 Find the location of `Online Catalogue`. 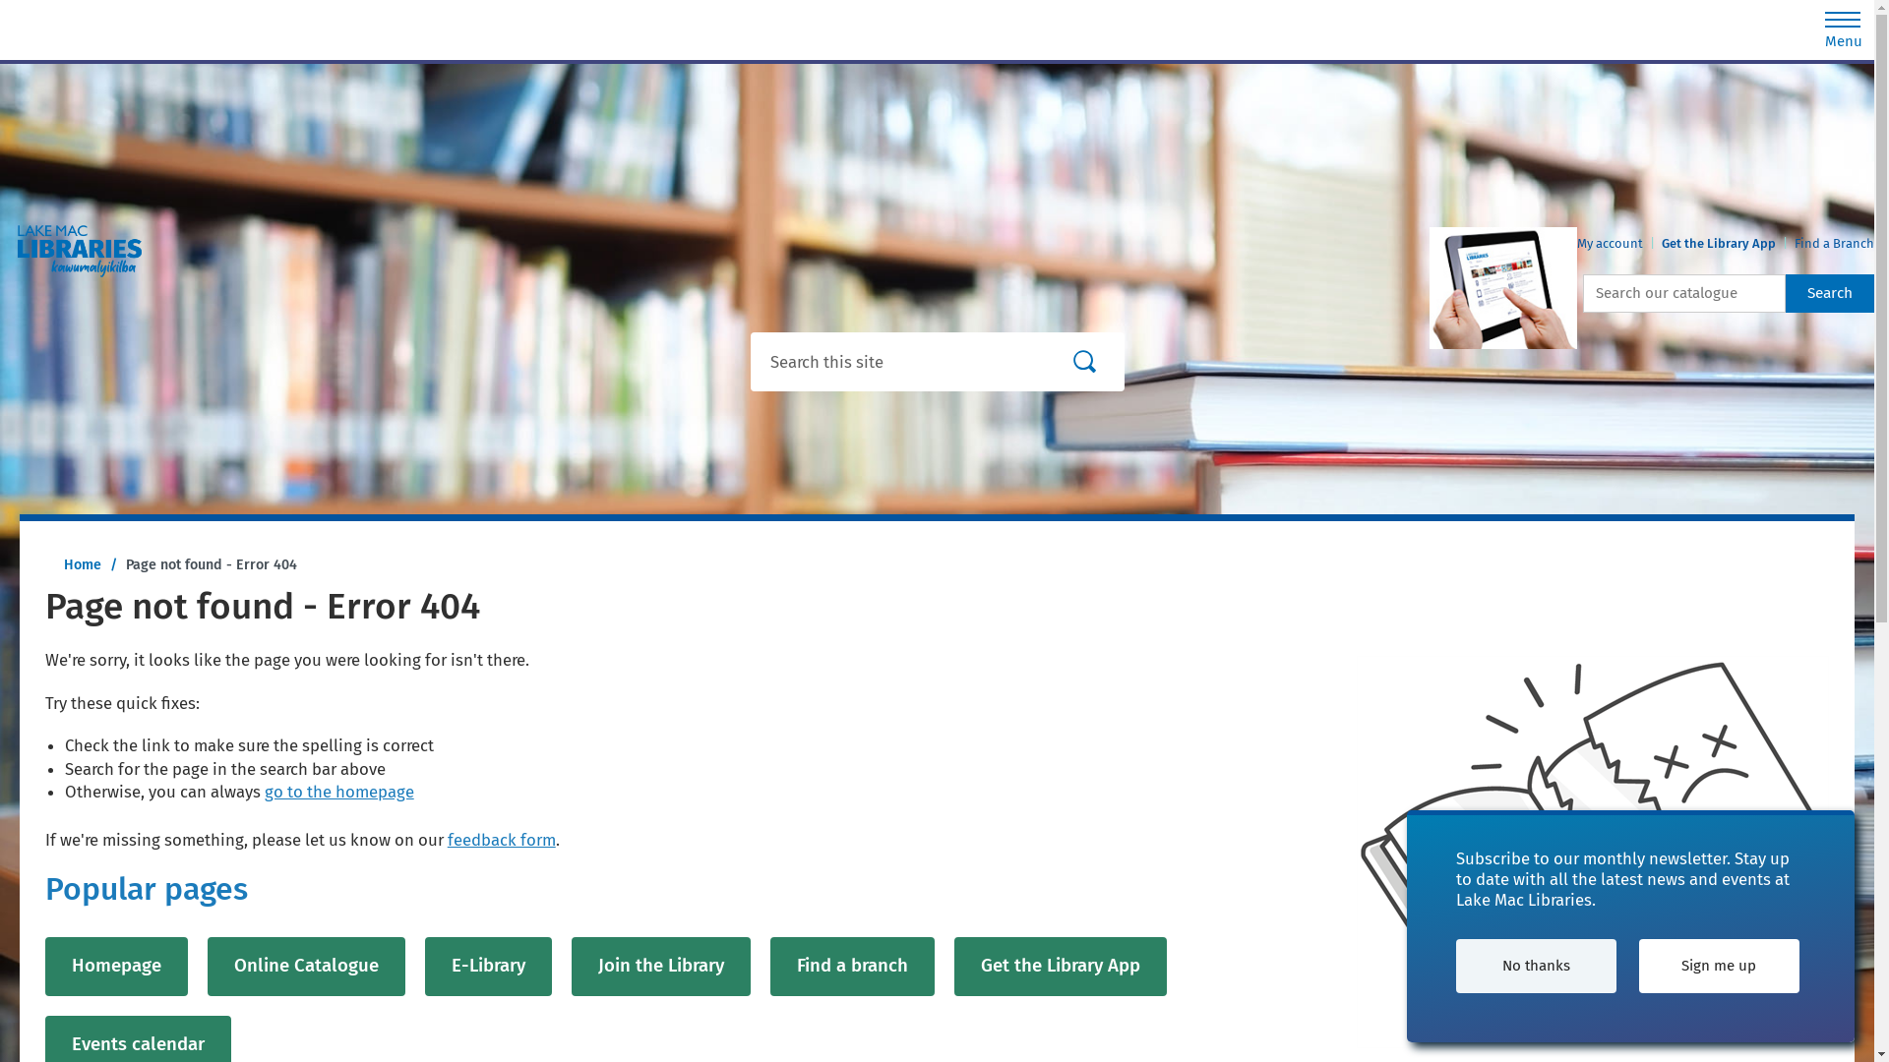

Online Catalogue is located at coordinates (307, 967).